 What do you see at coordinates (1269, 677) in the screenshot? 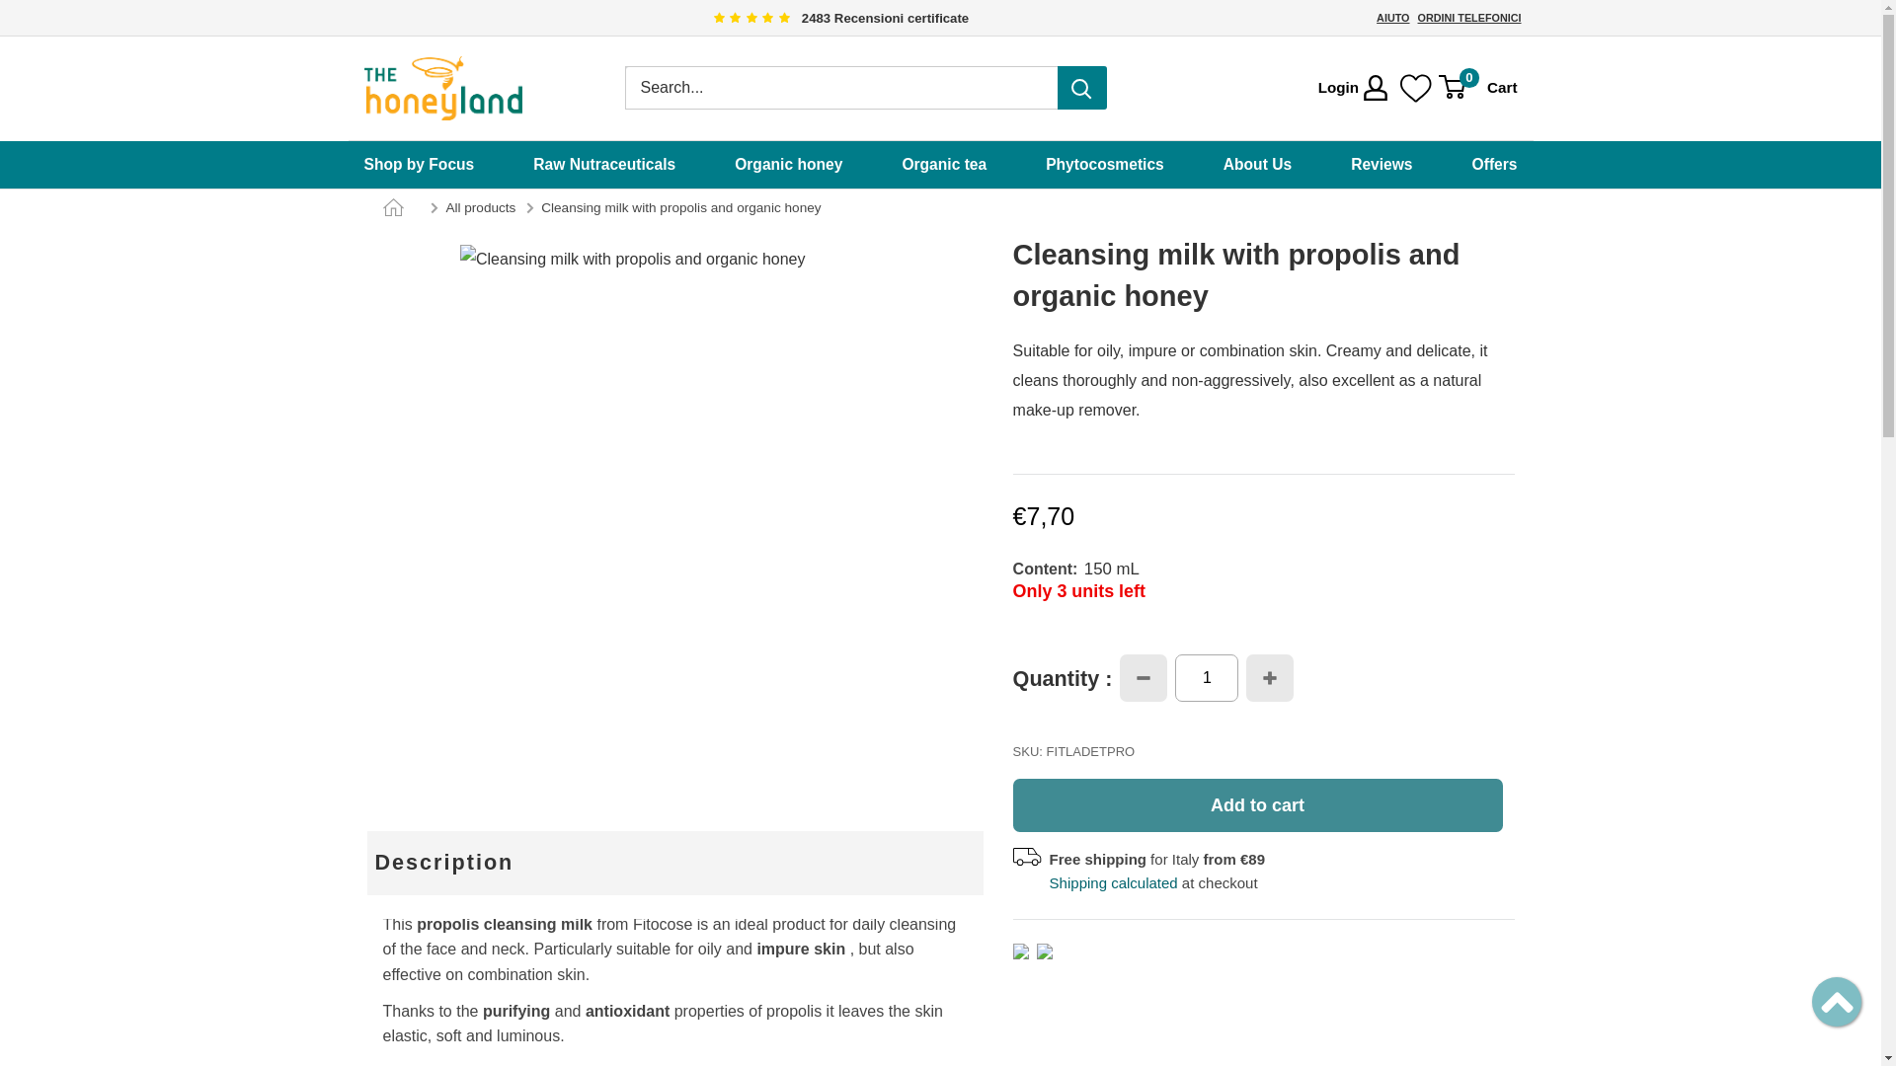
I see `Increase quantity by 1` at bounding box center [1269, 677].